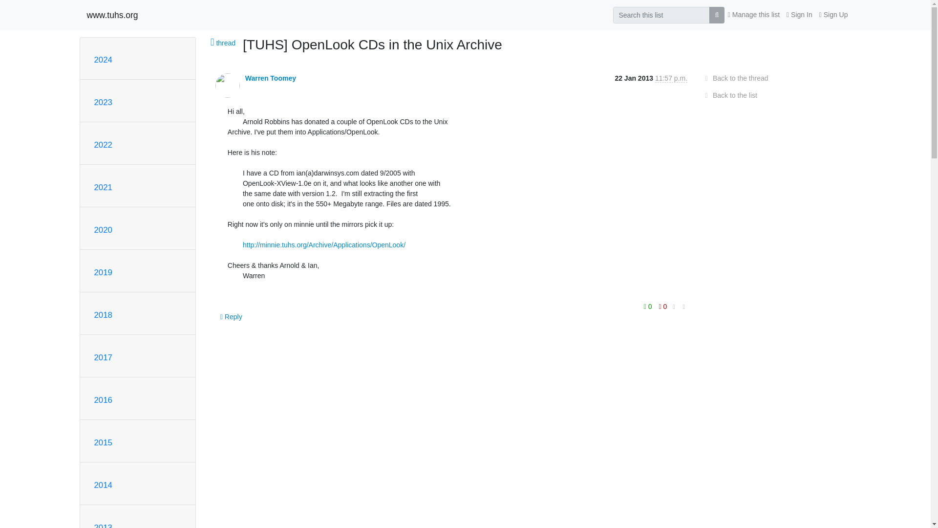 Image resolution: width=938 pixels, height=528 pixels. Describe the element at coordinates (232, 317) in the screenshot. I see `Sign in to reply online` at that location.